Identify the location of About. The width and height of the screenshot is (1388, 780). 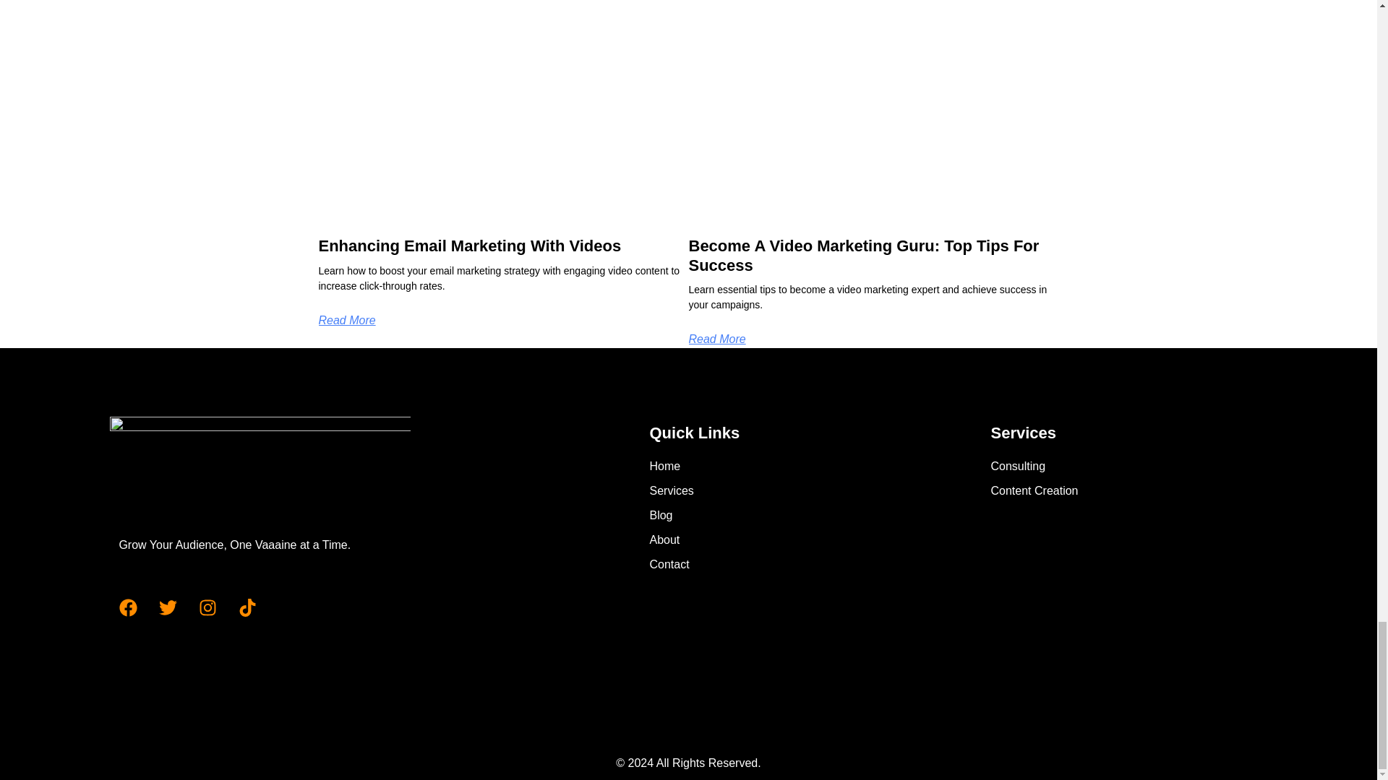
(740, 540).